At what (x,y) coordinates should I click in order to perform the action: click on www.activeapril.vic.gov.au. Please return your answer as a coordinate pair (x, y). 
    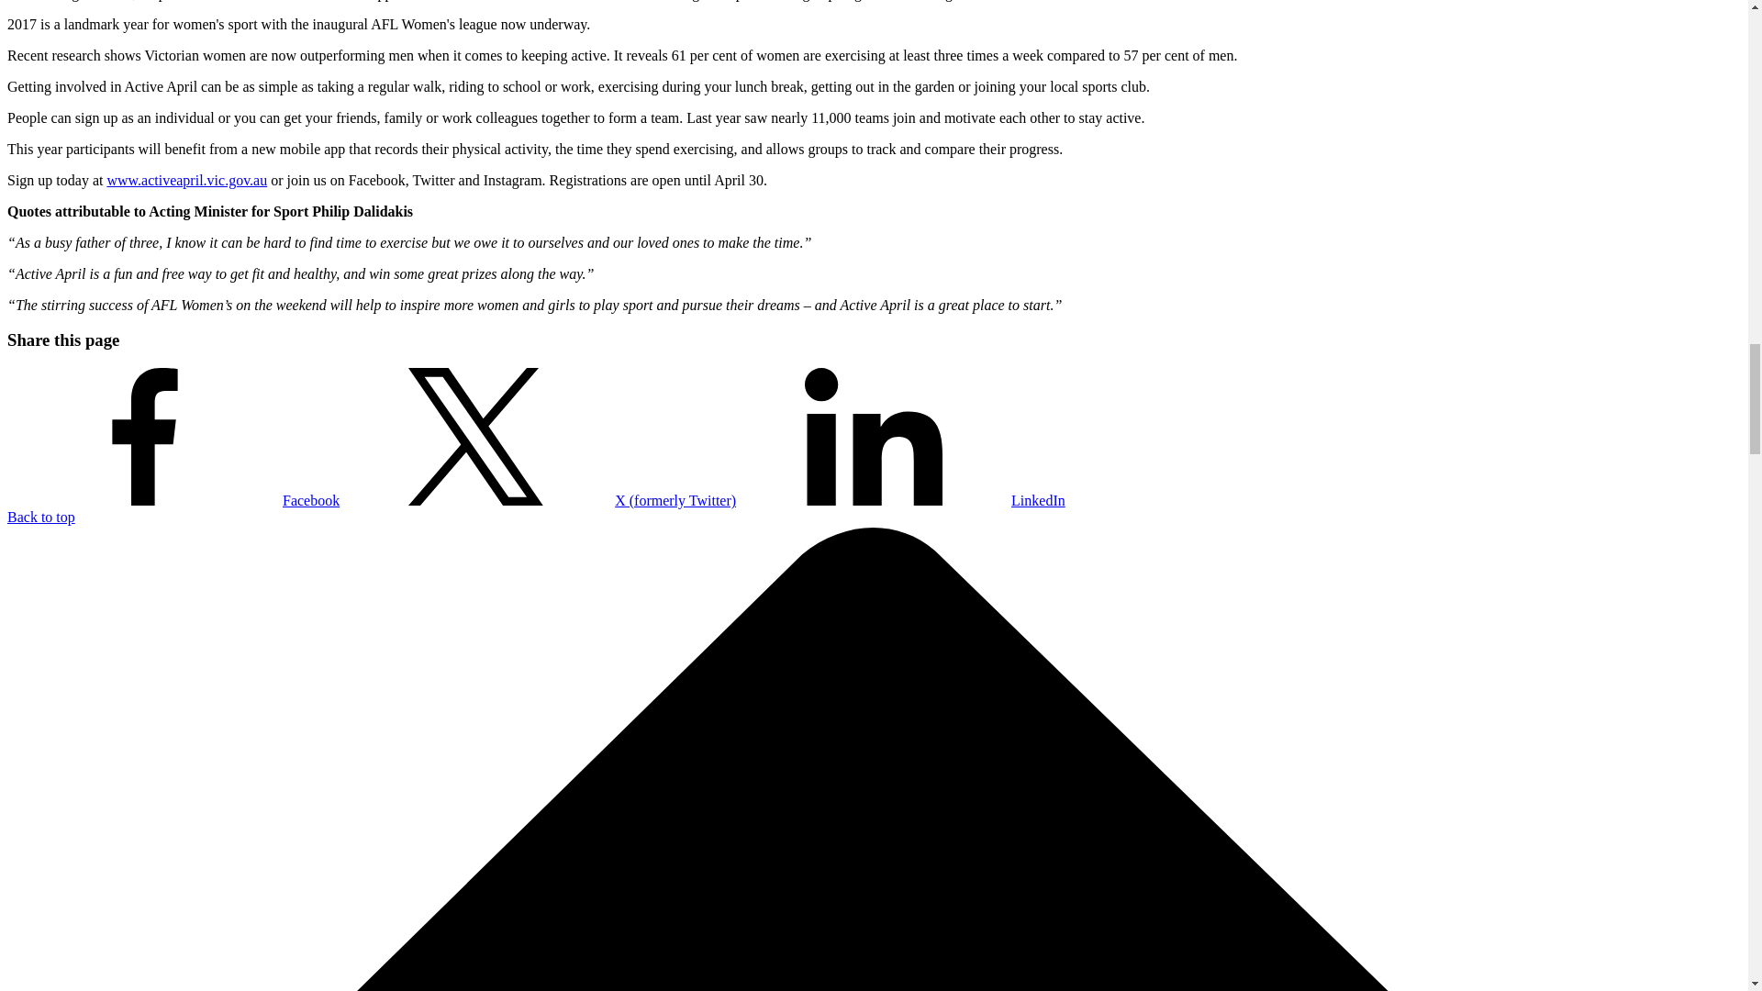
    Looking at the image, I should click on (186, 180).